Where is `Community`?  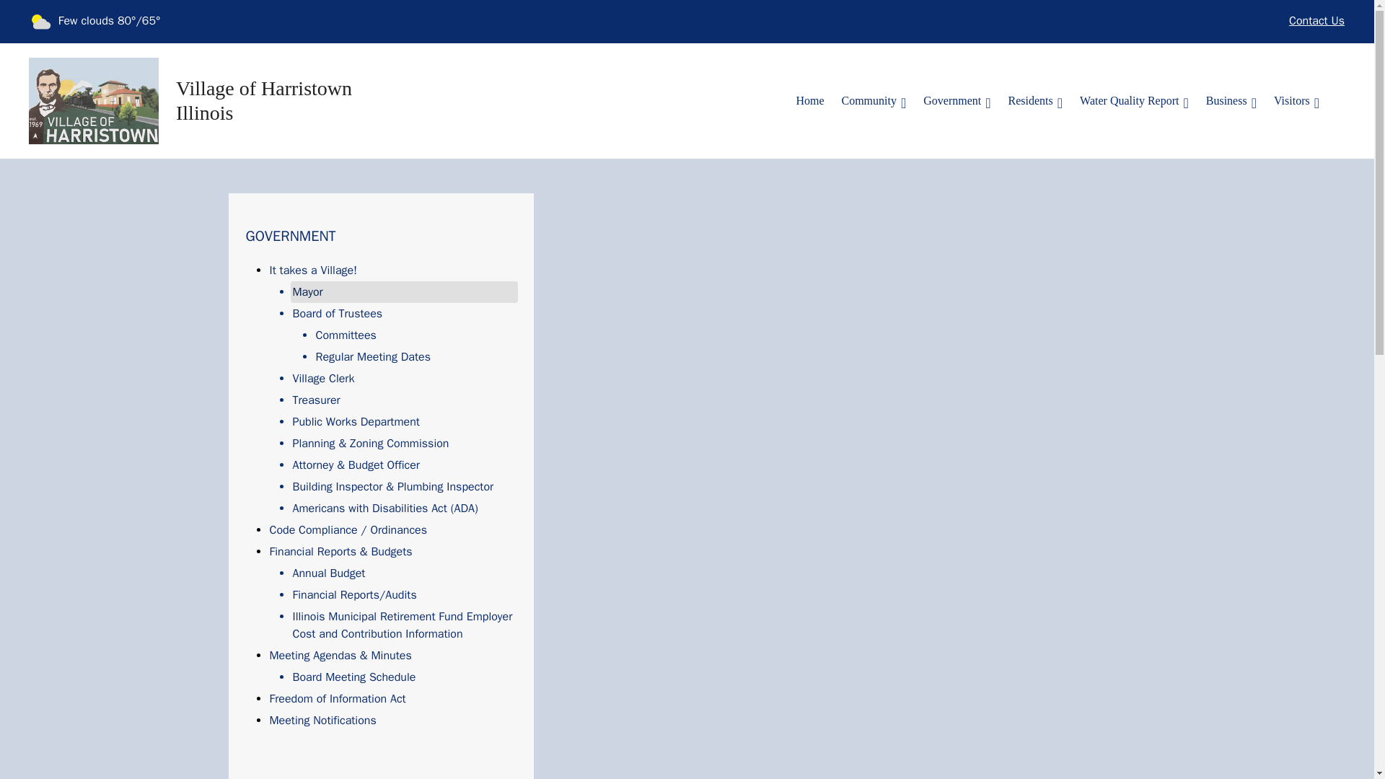
Community is located at coordinates (873, 100).